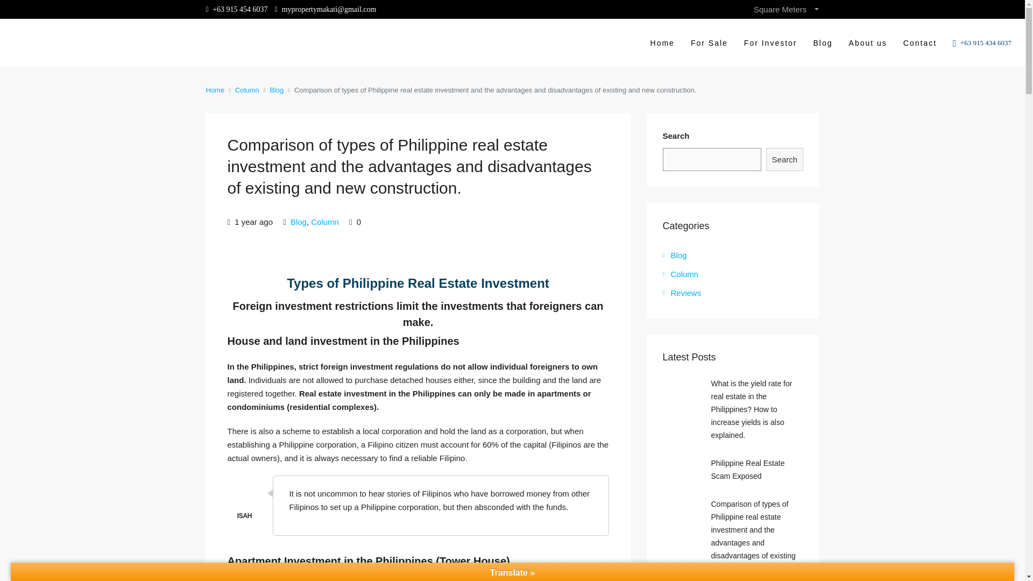  I want to click on Column, so click(247, 90).